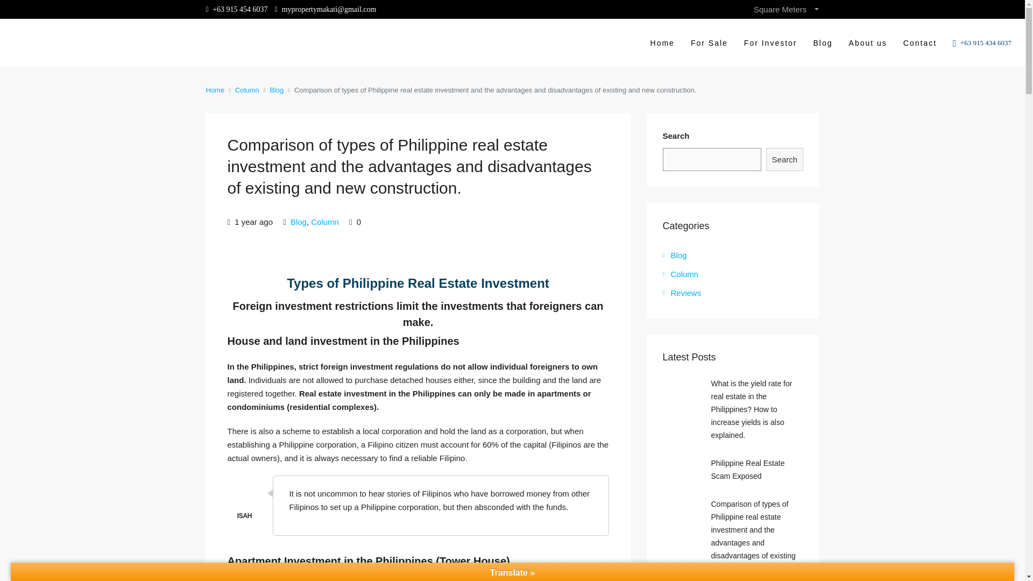  I want to click on Column, so click(247, 90).